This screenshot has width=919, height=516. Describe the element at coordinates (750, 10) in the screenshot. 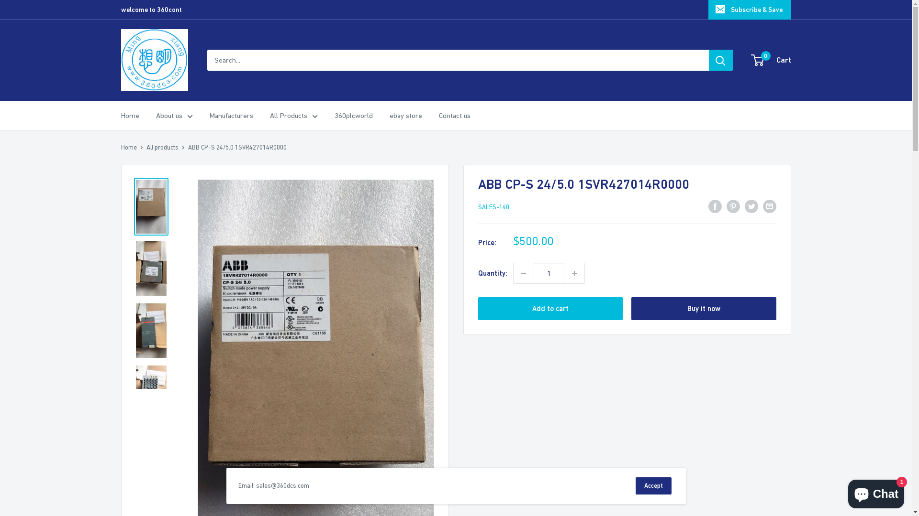

I see `Subscribe & Save` at that location.